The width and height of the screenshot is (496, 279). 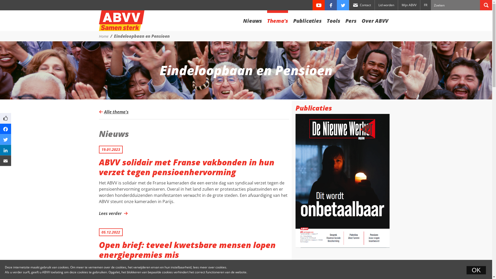 What do you see at coordinates (426, 5) in the screenshot?
I see `FR` at bounding box center [426, 5].